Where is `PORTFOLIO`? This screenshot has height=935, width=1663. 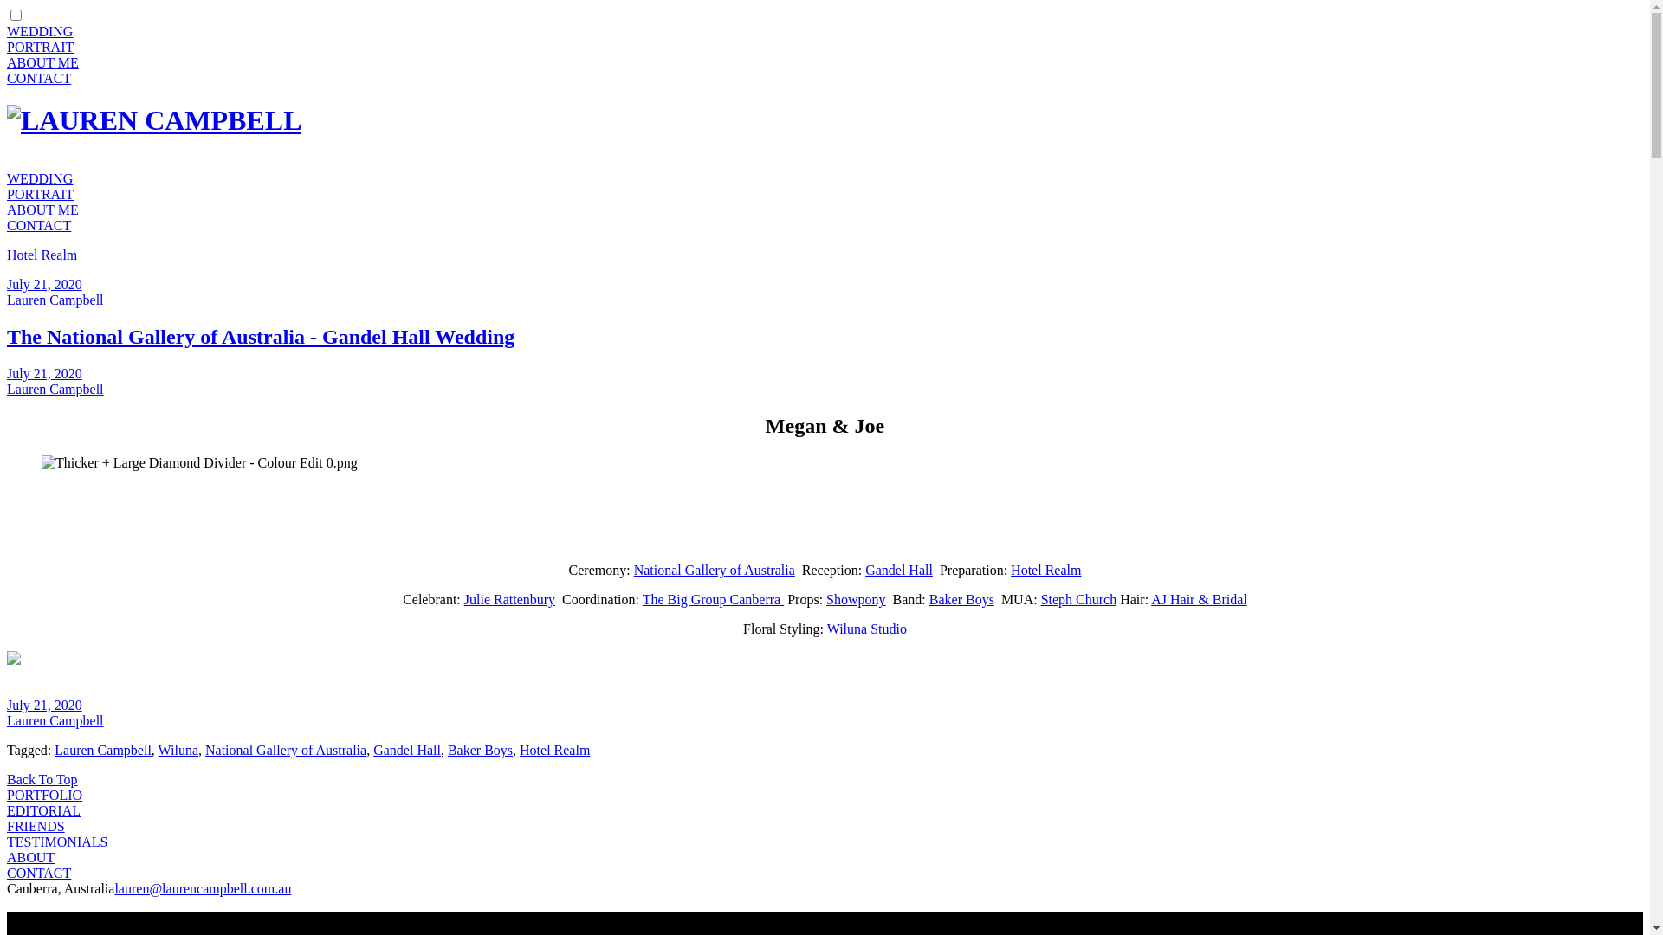 PORTFOLIO is located at coordinates (45, 795).